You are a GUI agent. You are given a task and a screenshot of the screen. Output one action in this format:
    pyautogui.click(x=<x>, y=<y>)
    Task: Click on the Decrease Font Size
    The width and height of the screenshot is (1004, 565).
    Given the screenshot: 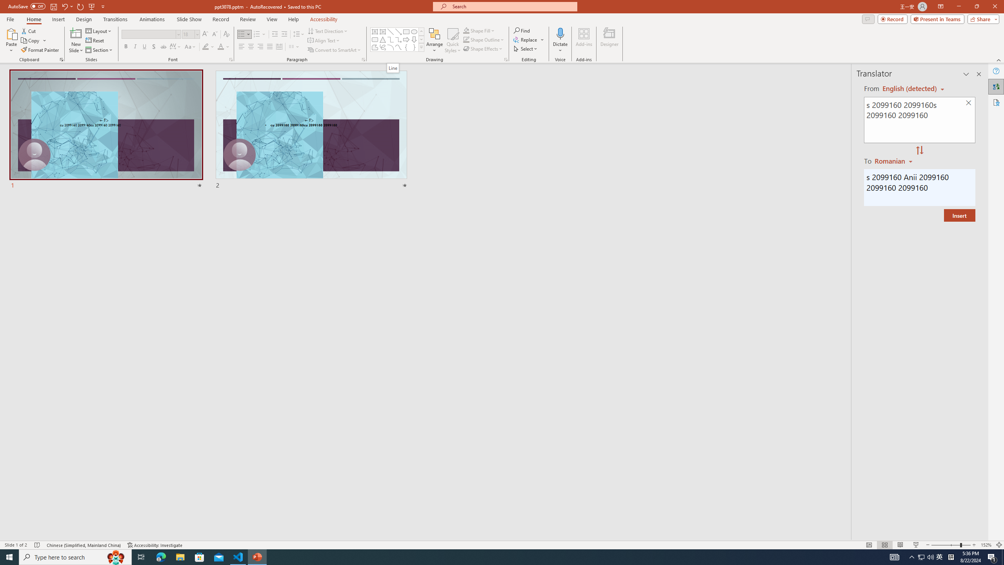 What is the action you would take?
    pyautogui.click(x=214, y=35)
    